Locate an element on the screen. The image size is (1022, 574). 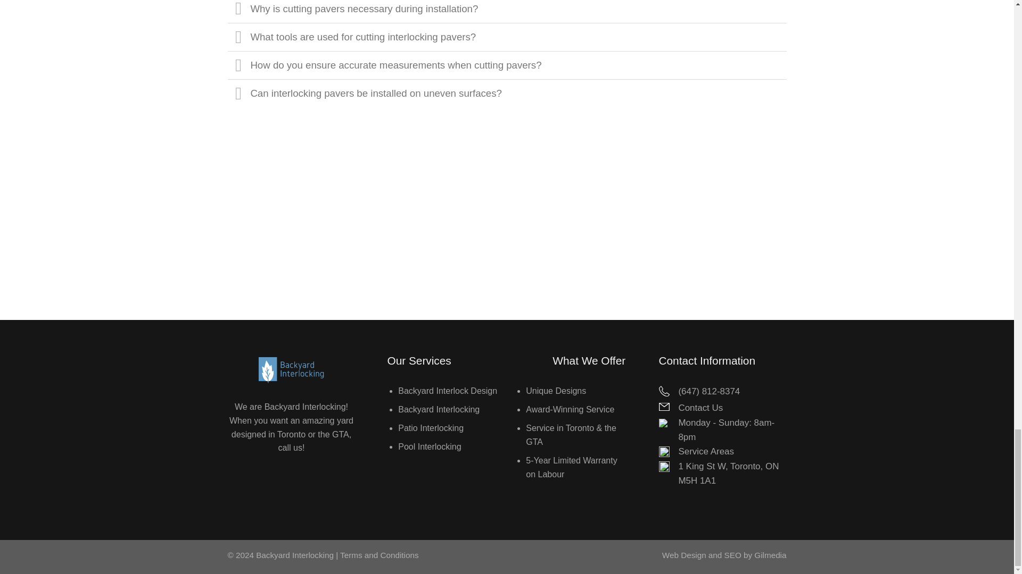
What tools are used for cutting interlocking pavers? is located at coordinates (507, 37).